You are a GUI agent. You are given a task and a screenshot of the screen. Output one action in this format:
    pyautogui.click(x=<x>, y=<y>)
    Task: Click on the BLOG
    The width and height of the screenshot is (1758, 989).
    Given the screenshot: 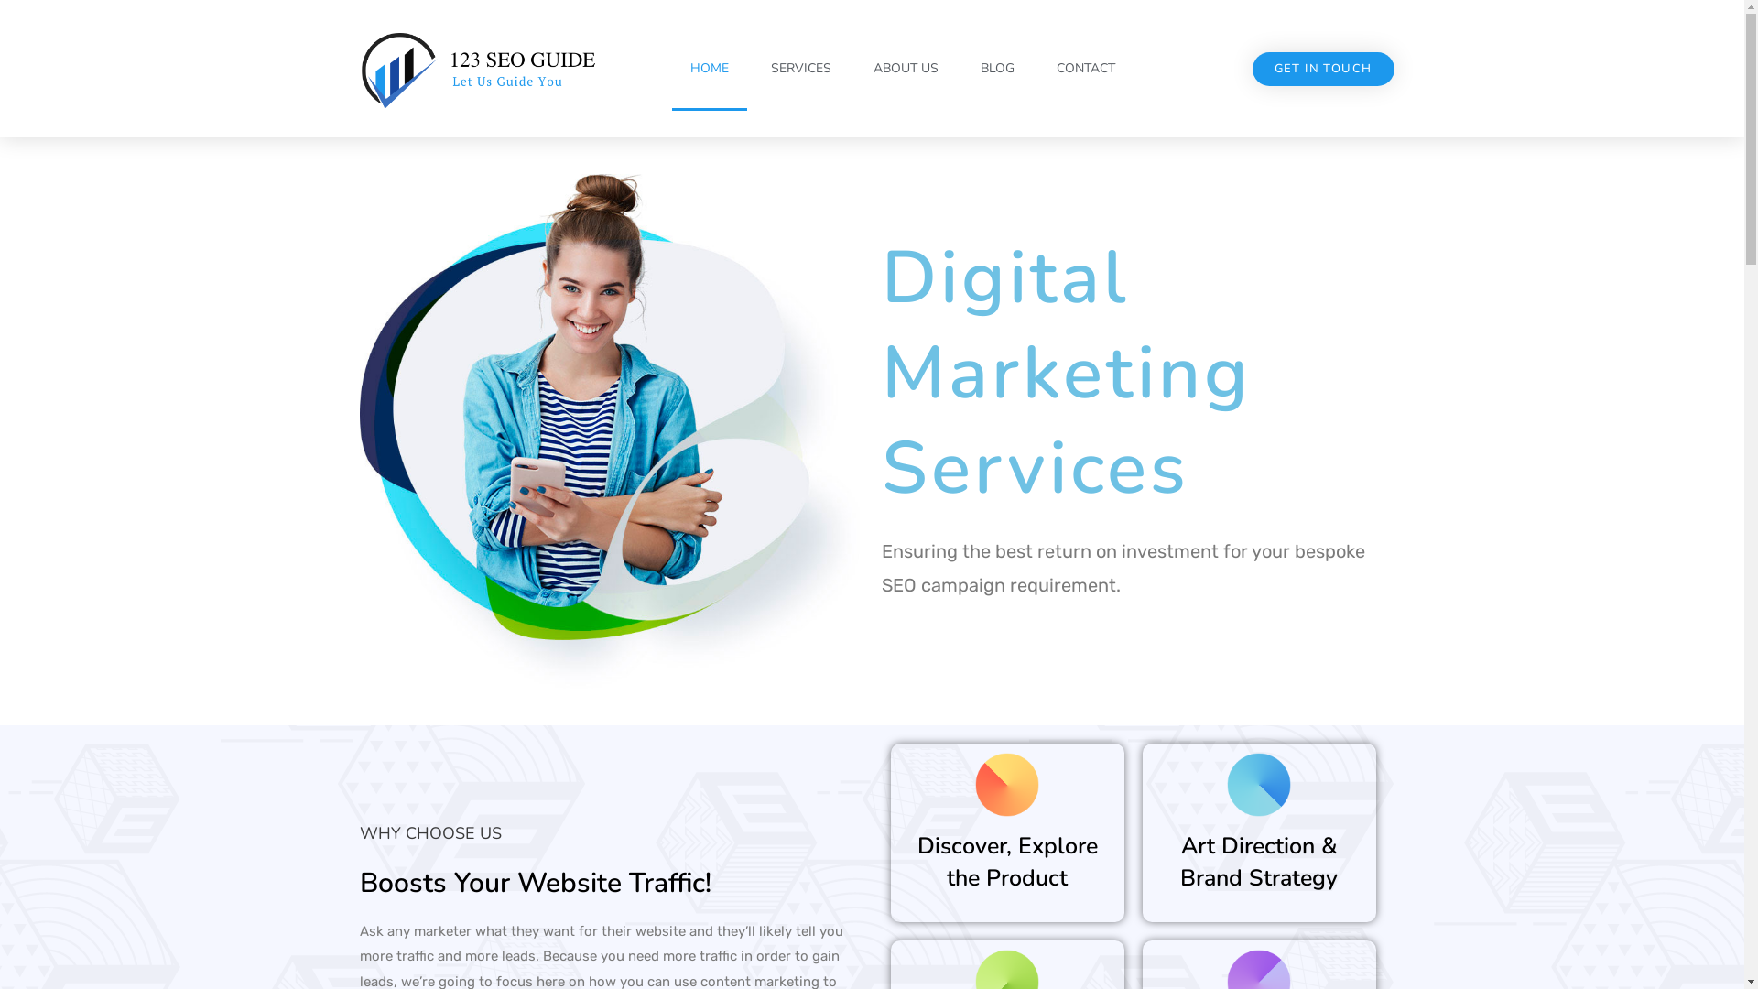 What is the action you would take?
    pyautogui.click(x=996, y=69)
    